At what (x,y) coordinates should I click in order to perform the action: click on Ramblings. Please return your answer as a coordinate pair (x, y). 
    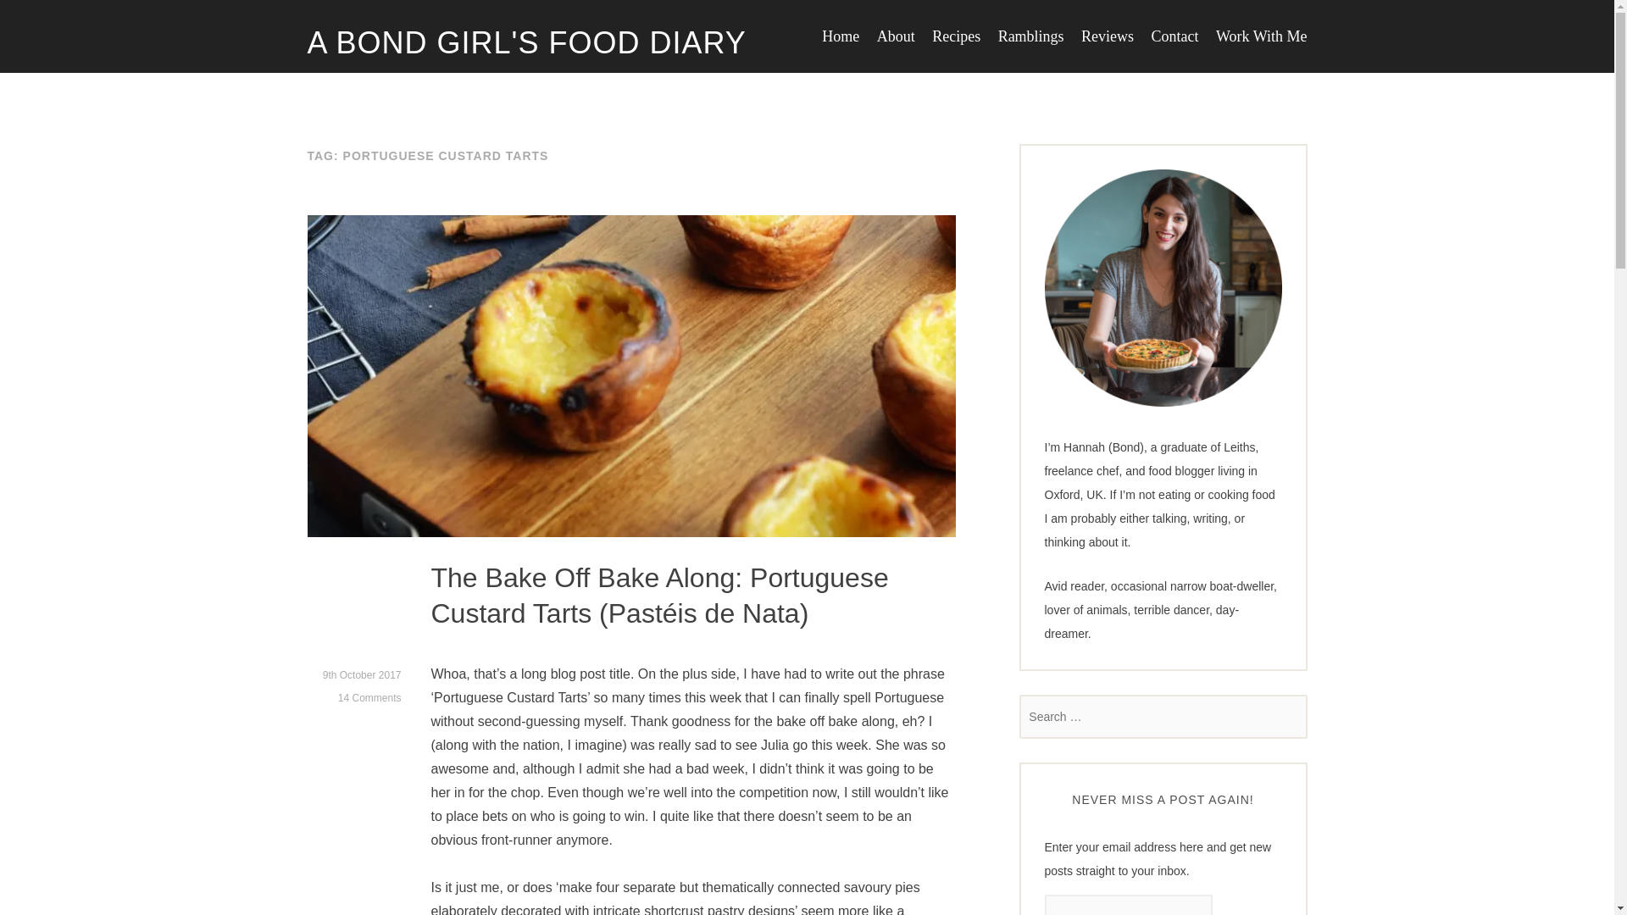
    Looking at the image, I should click on (1030, 36).